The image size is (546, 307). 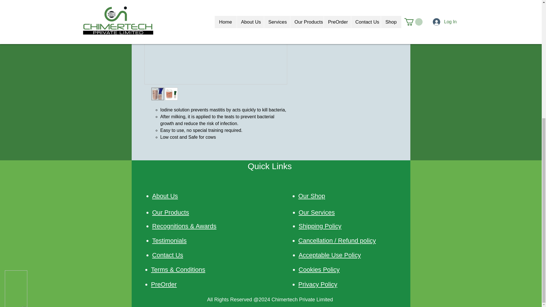 What do you see at coordinates (171, 213) in the screenshot?
I see `Our Products` at bounding box center [171, 213].